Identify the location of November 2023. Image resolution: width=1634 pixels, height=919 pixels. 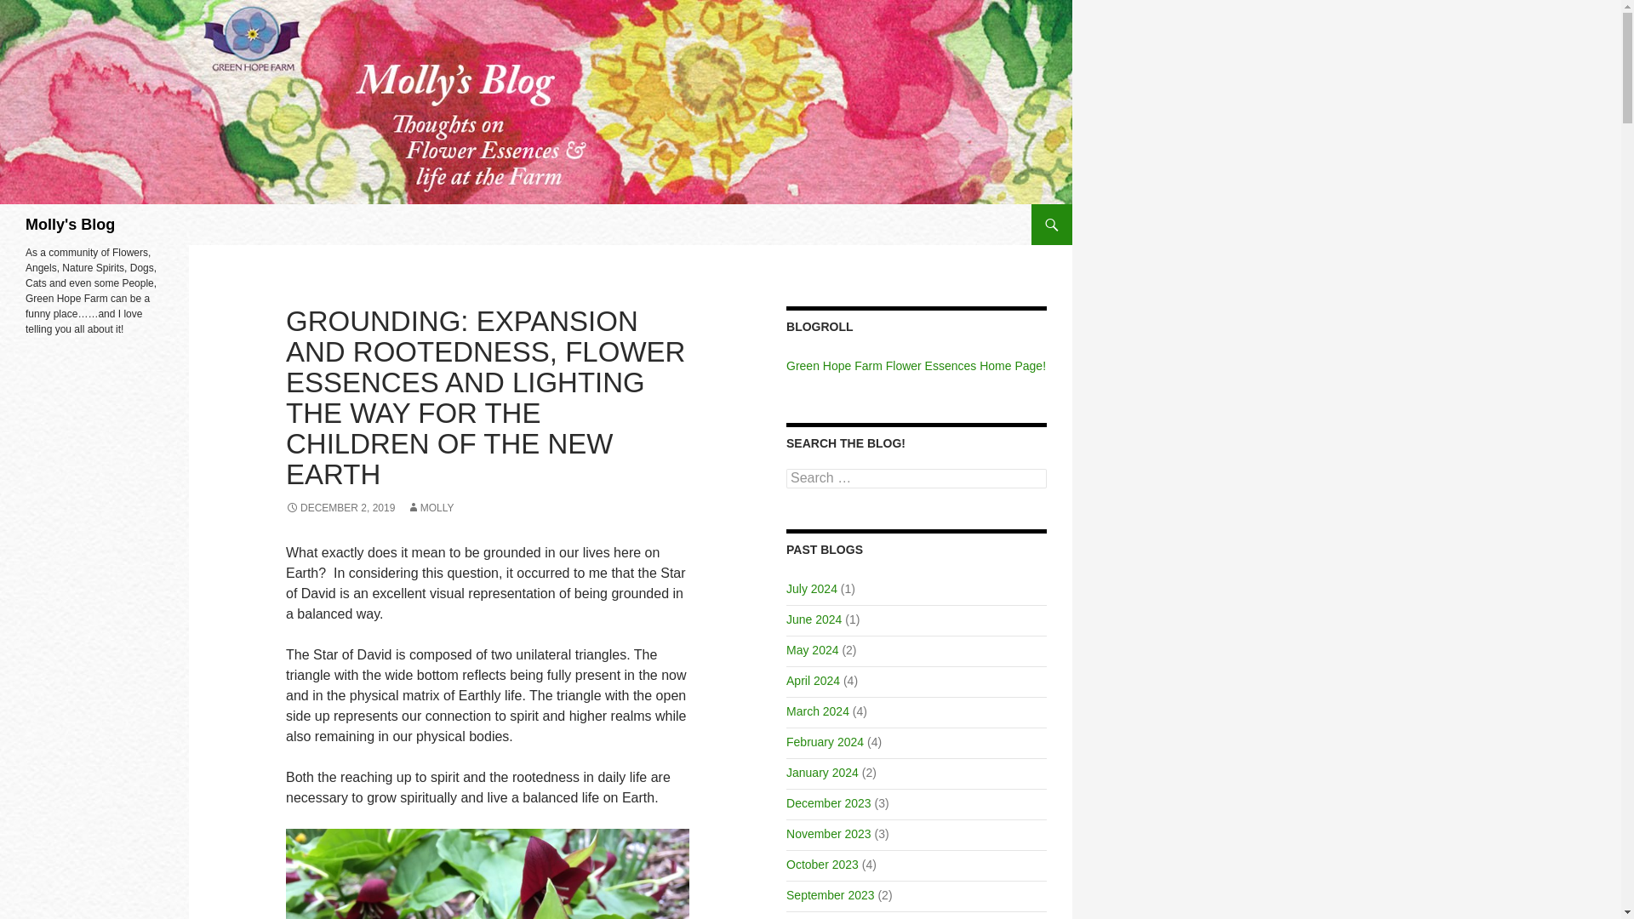
(828, 834).